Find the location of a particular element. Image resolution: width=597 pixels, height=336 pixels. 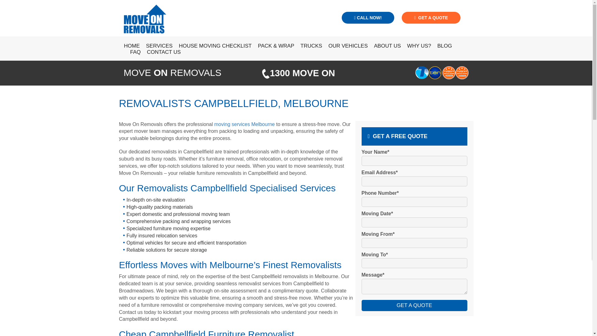

1300 MOVE ON is located at coordinates (302, 73).